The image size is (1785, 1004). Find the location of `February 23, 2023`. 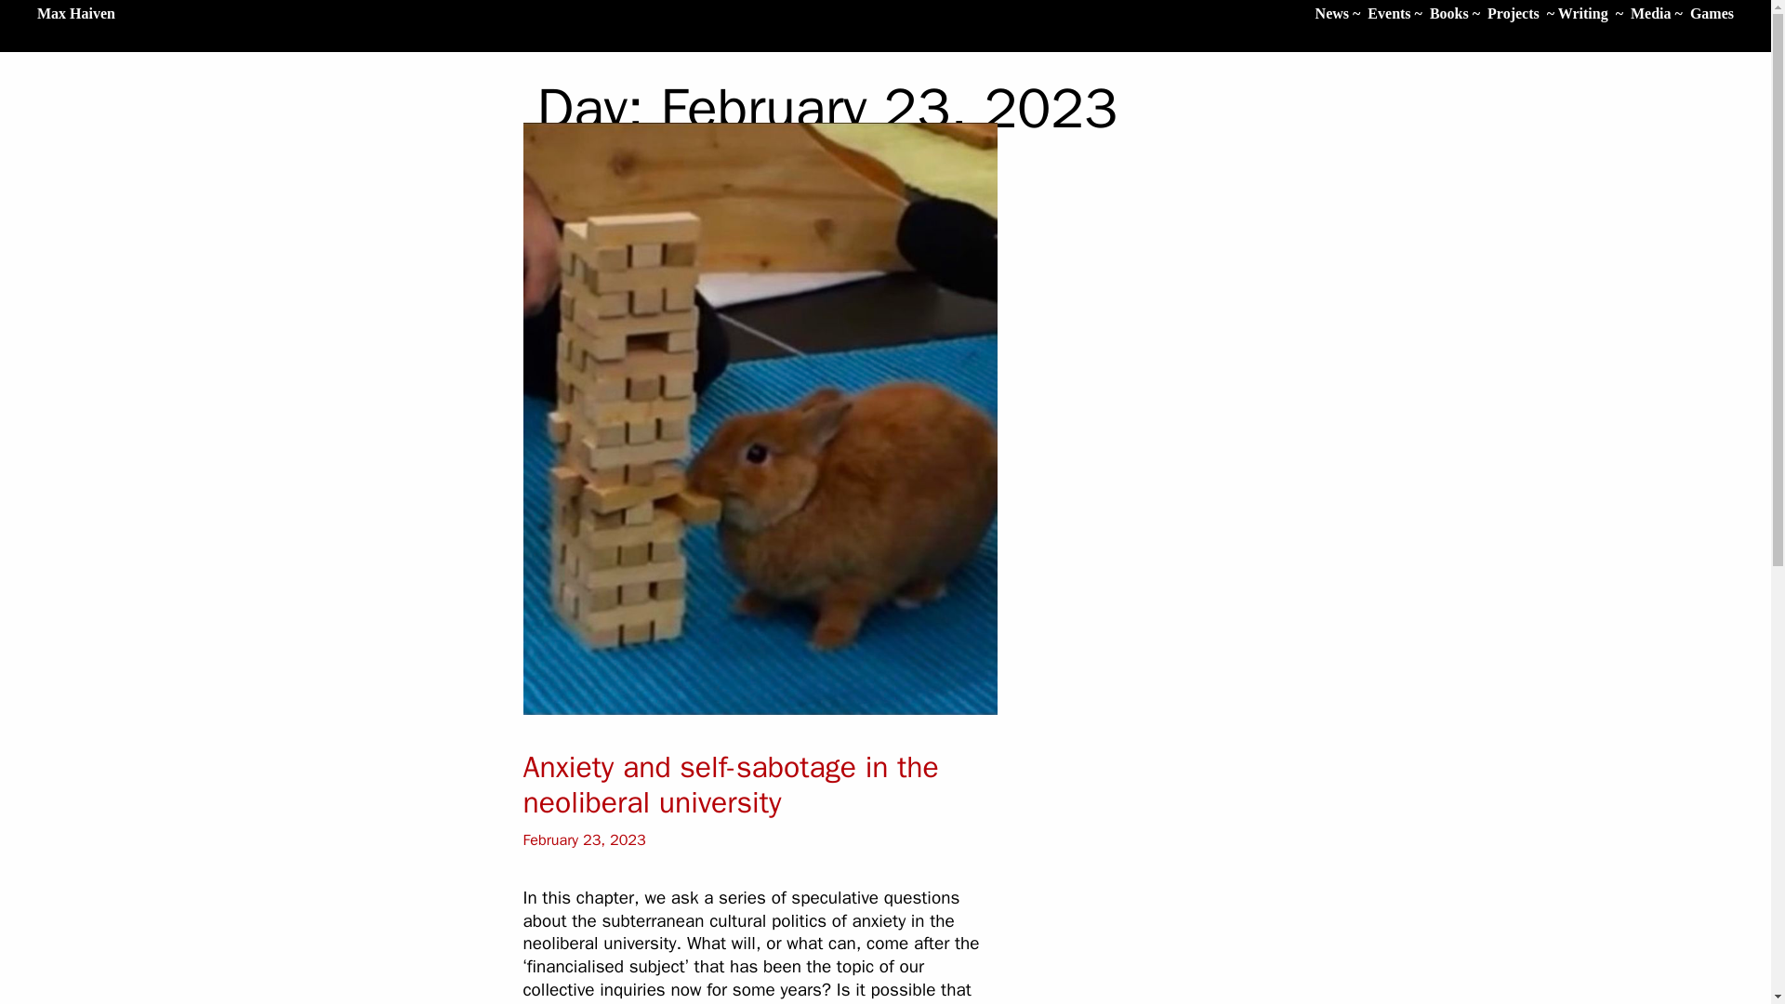

February 23, 2023 is located at coordinates (584, 839).